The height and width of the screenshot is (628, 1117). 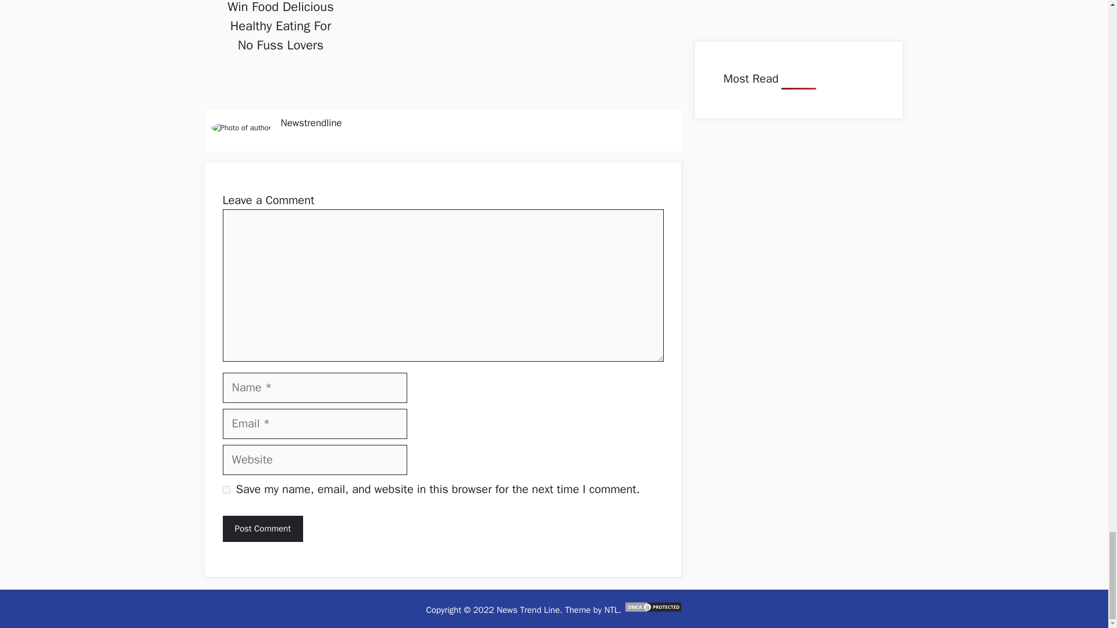 I want to click on Newstrendline, so click(x=311, y=123).